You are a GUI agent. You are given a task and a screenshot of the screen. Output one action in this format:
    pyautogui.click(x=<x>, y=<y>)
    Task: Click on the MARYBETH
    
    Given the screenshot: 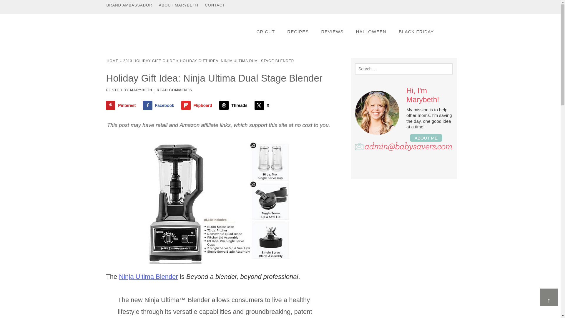 What is the action you would take?
    pyautogui.click(x=141, y=90)
    